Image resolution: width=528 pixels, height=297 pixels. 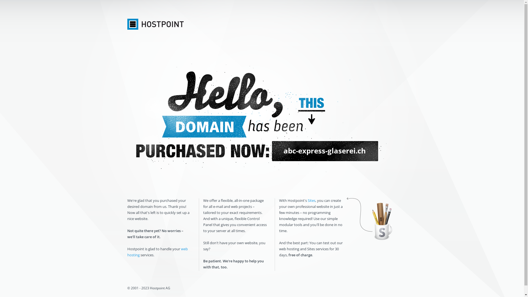 I want to click on web hosting, so click(x=157, y=252).